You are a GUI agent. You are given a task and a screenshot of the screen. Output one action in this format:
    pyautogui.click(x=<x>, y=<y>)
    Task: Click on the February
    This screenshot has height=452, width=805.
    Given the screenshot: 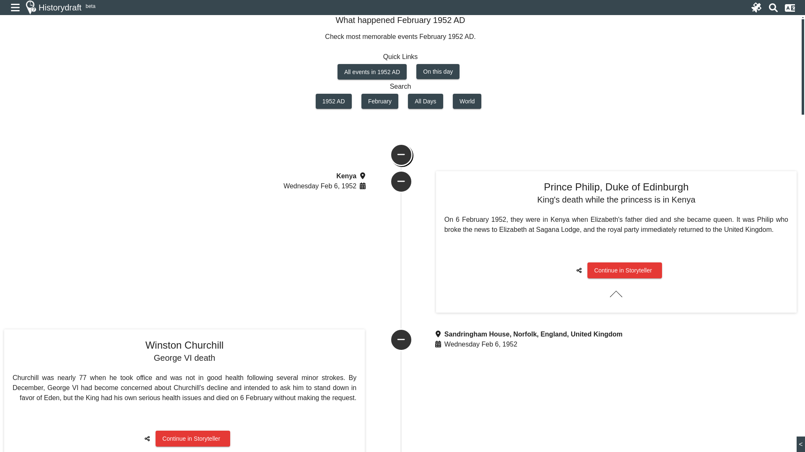 What is the action you would take?
    pyautogui.click(x=380, y=101)
    